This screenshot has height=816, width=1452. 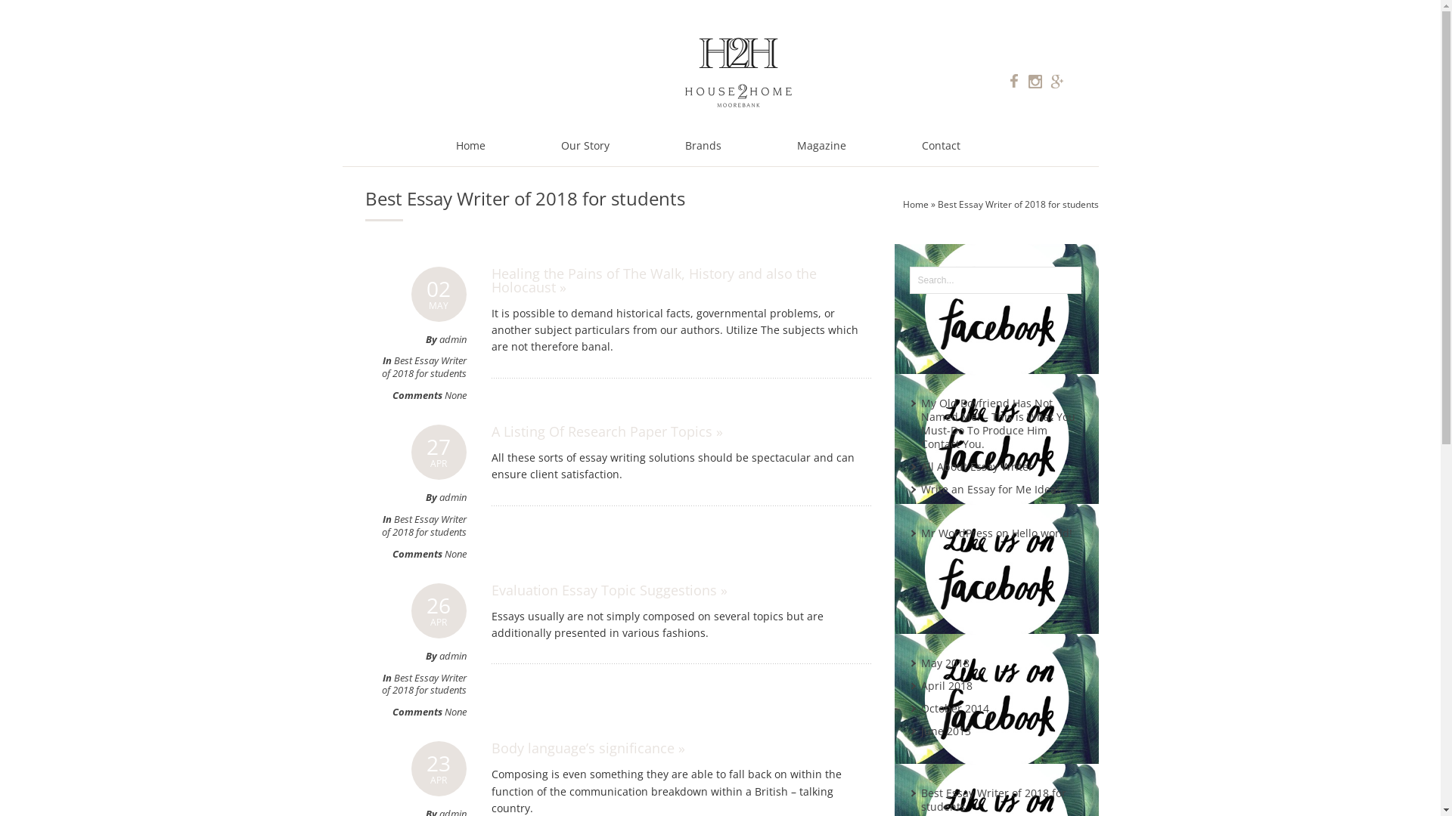 What do you see at coordinates (941, 147) in the screenshot?
I see `Contact` at bounding box center [941, 147].